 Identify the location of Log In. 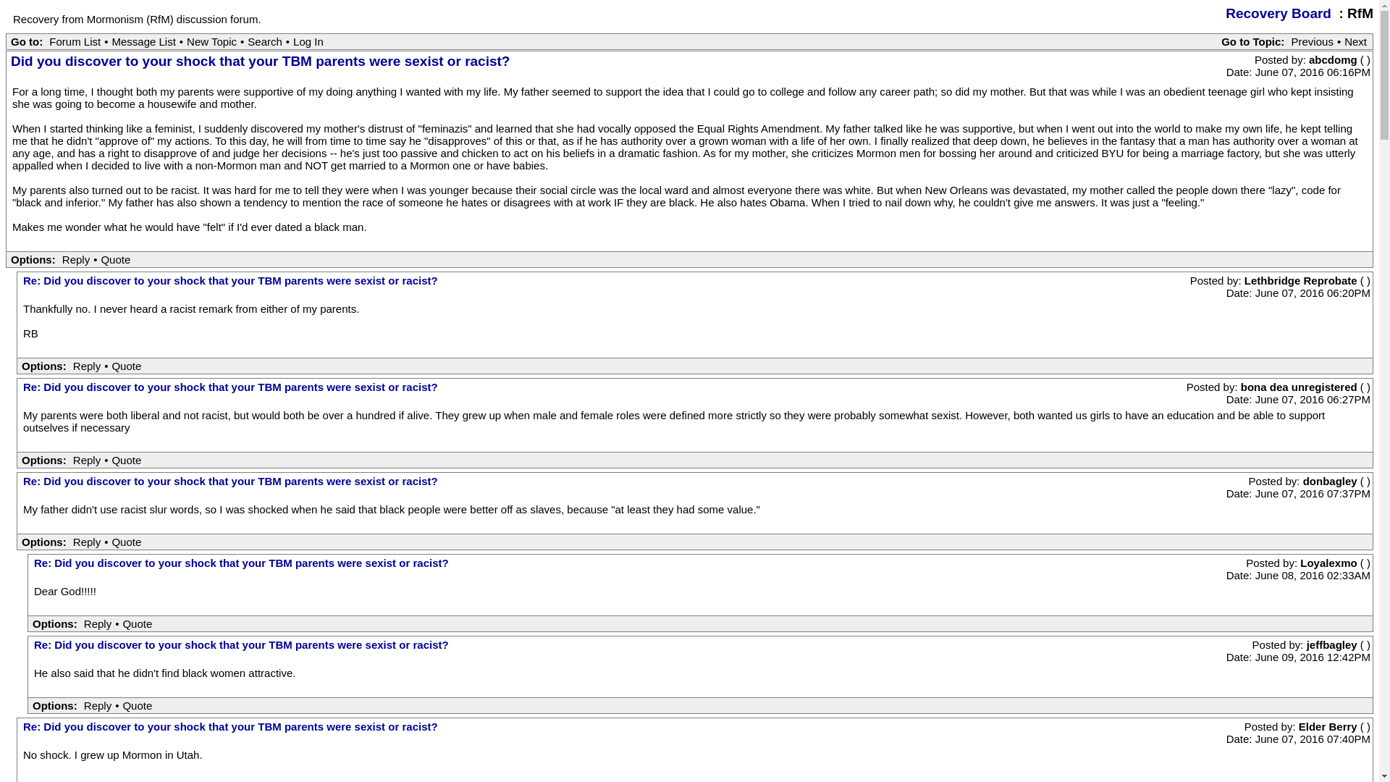
(308, 41).